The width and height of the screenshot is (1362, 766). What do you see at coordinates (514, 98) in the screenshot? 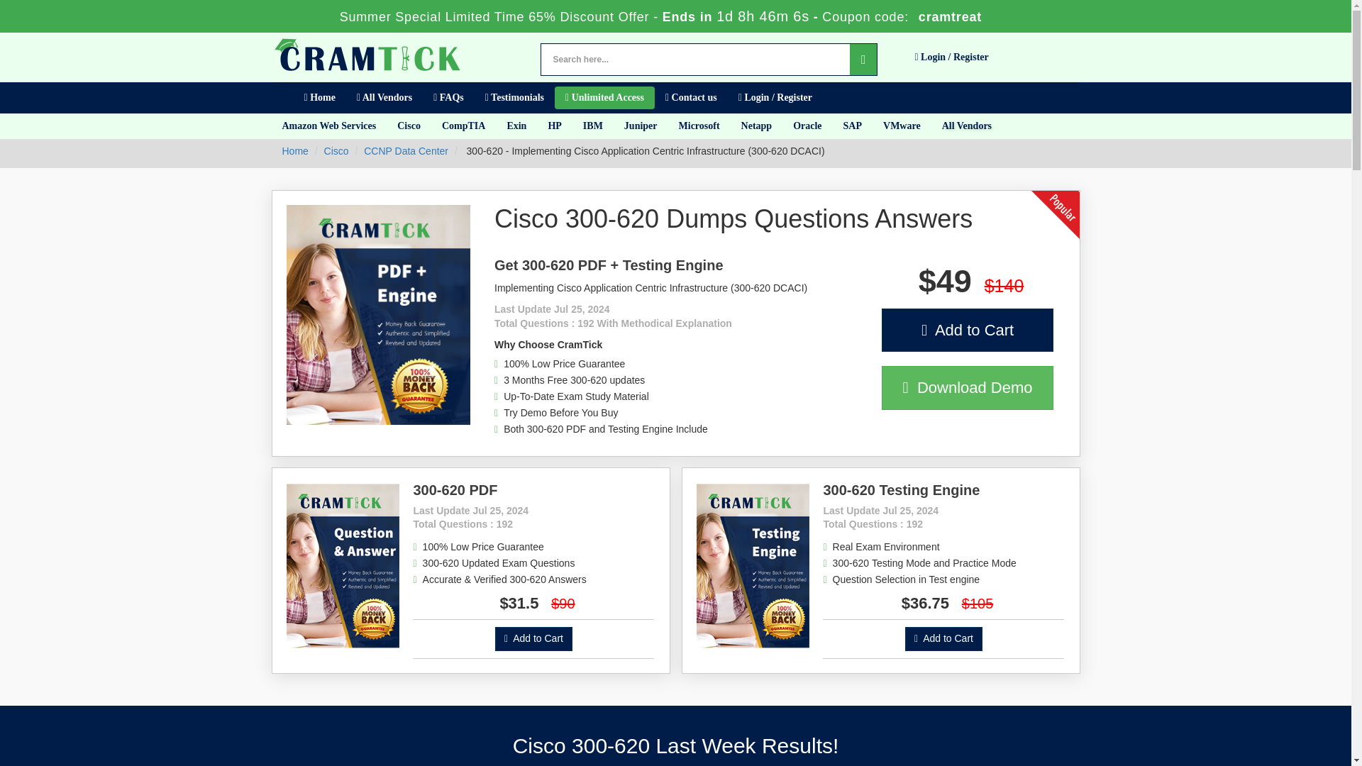
I see `Testimonials` at bounding box center [514, 98].